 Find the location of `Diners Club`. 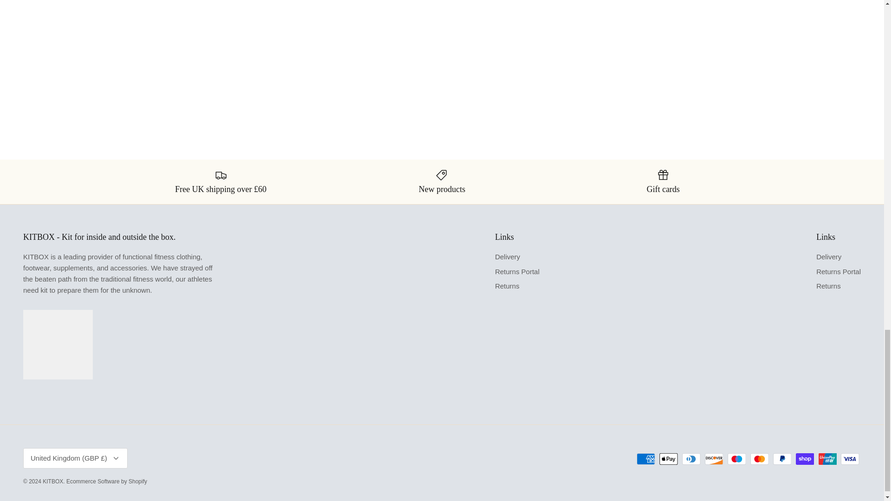

Diners Club is located at coordinates (691, 459).